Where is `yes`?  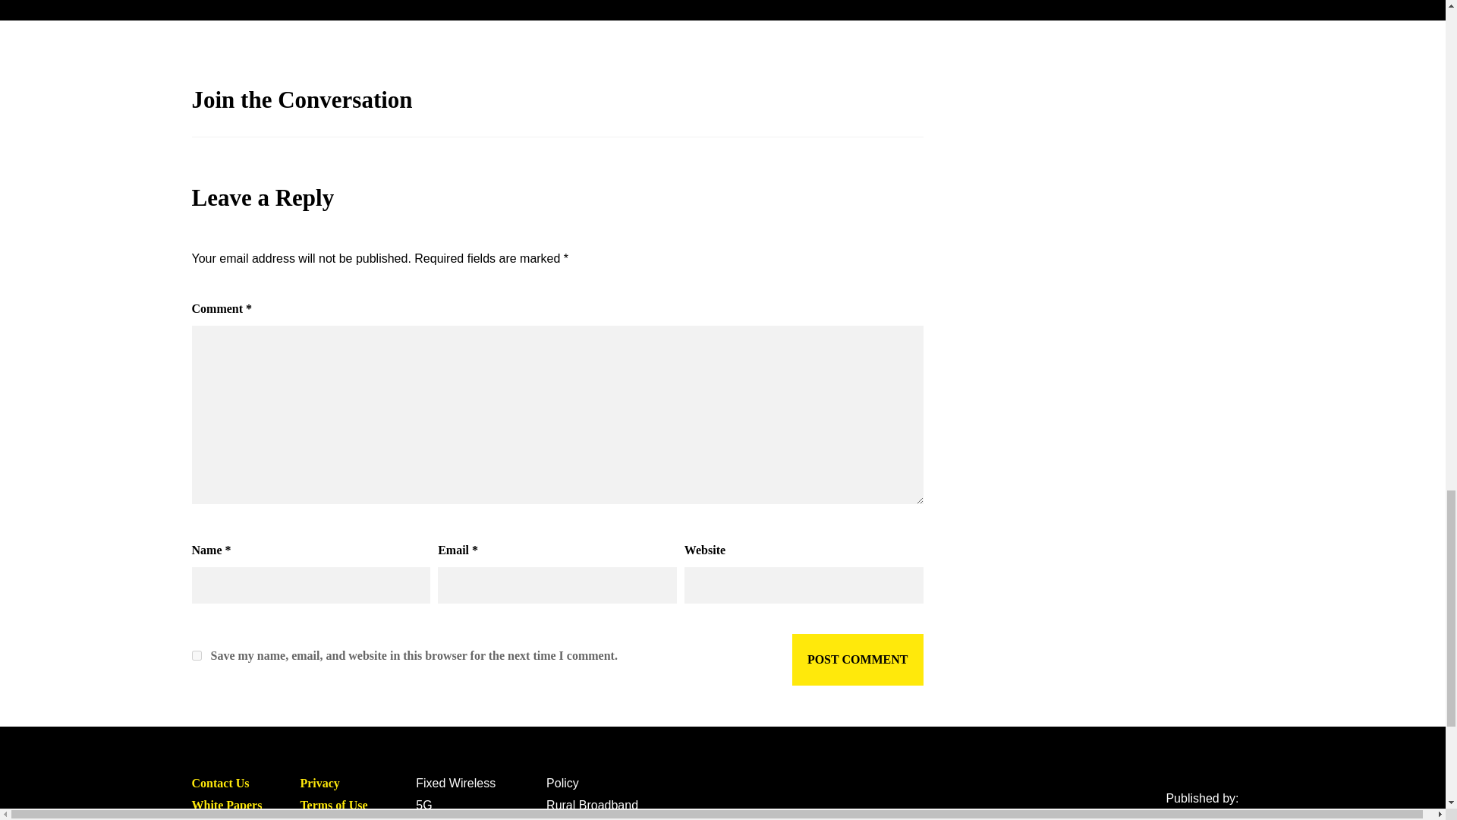 yes is located at coordinates (196, 656).